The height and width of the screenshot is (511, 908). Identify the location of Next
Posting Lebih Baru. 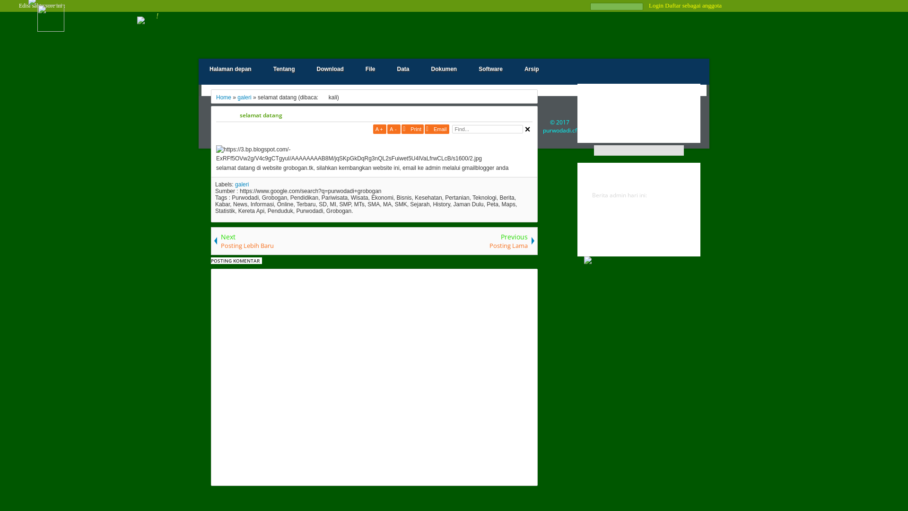
(293, 241).